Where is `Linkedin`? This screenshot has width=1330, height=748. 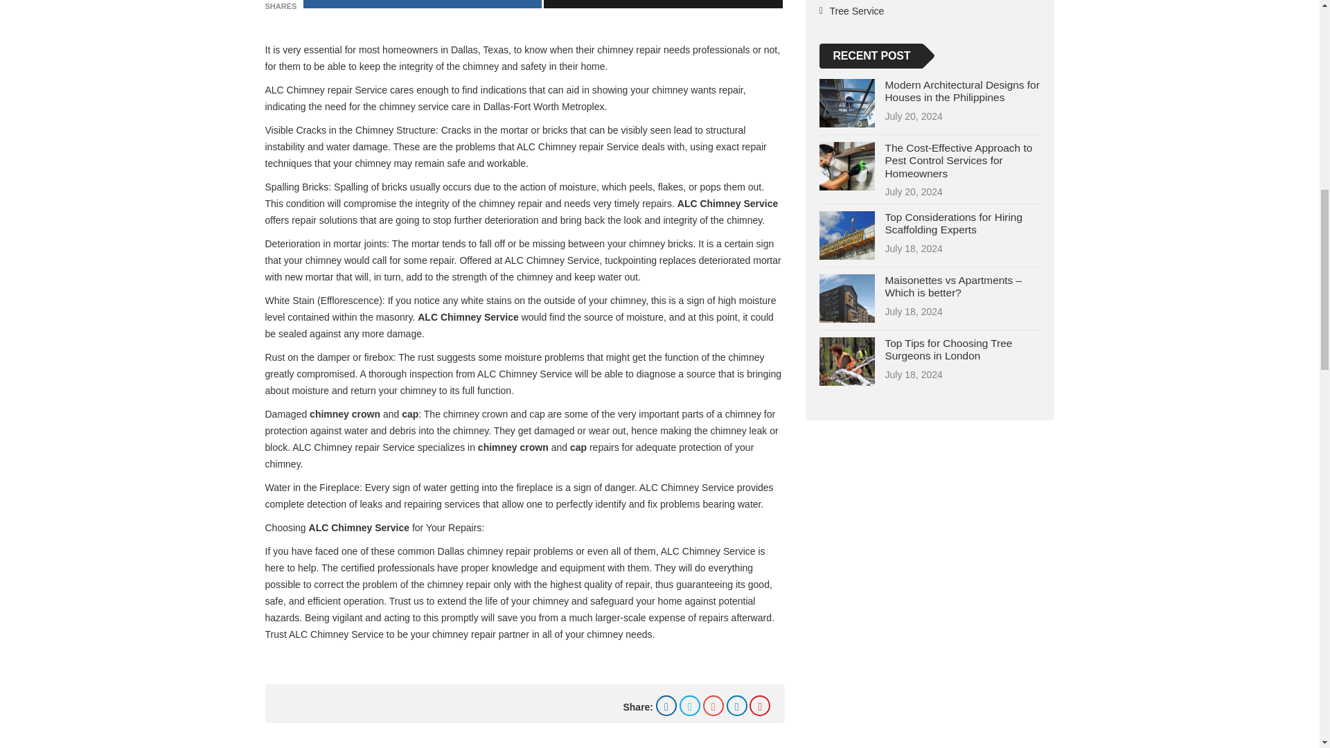 Linkedin is located at coordinates (737, 705).